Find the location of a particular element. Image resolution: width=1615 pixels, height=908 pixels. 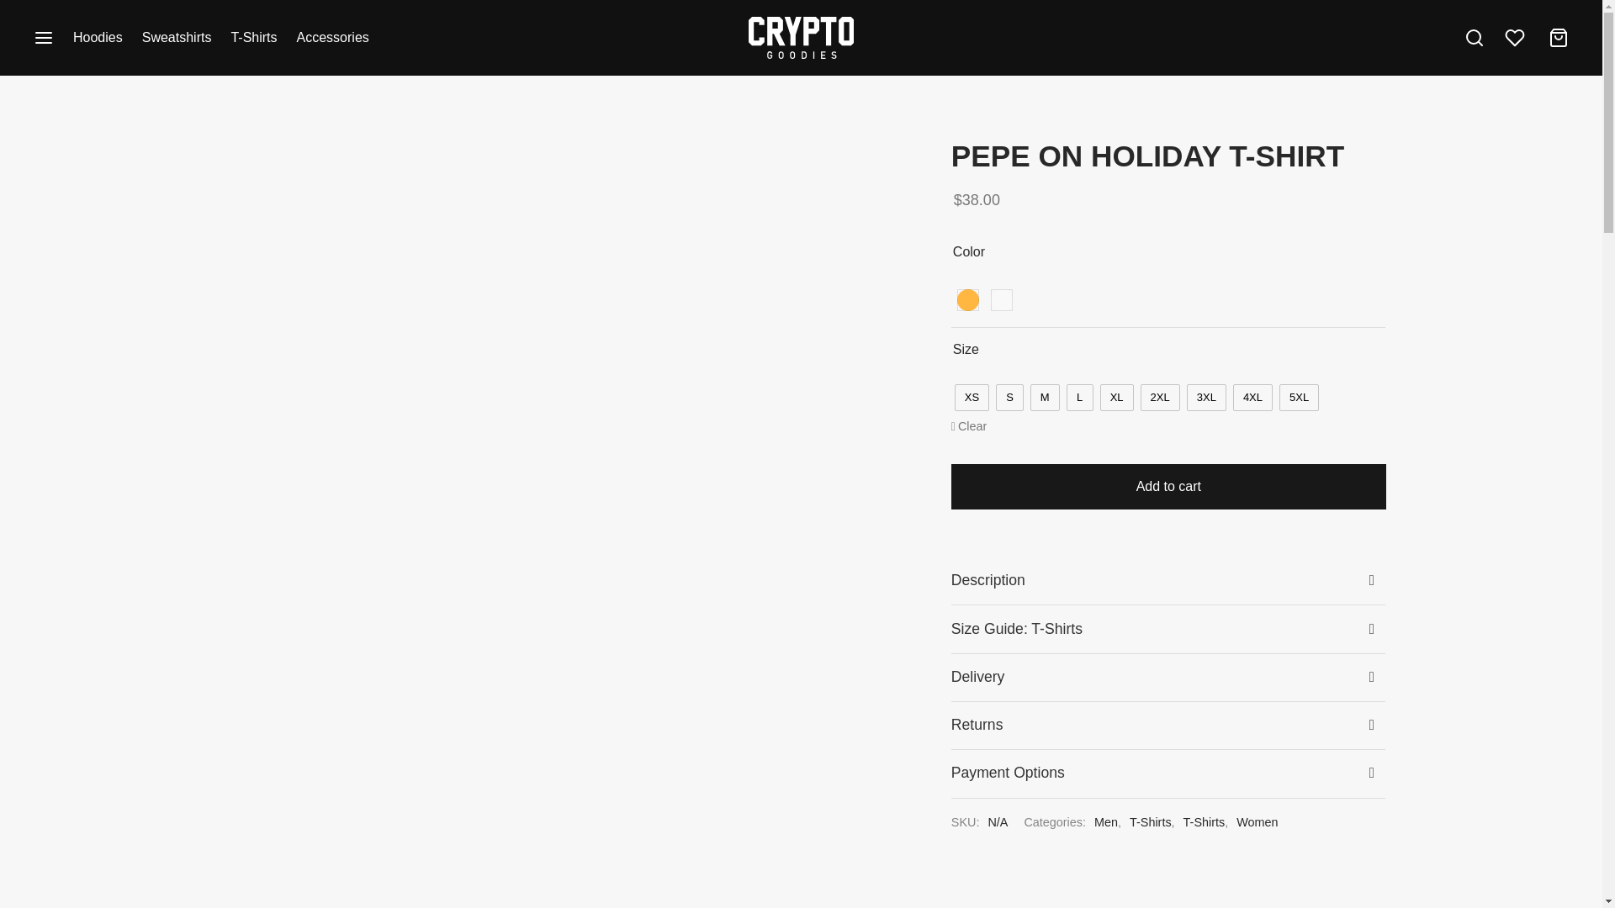

Returns is located at coordinates (1168, 725).